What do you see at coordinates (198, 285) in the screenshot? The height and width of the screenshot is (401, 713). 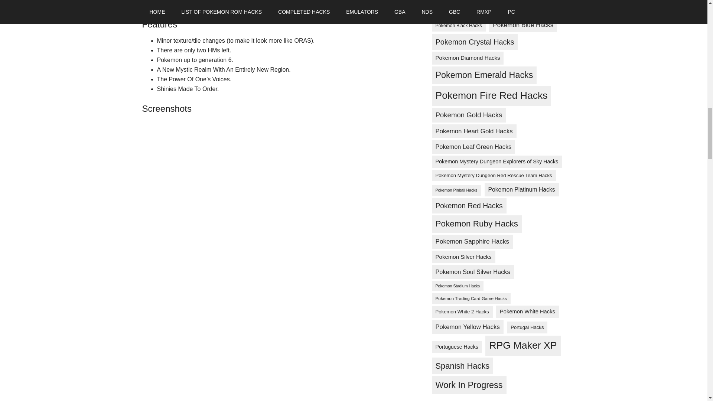 I see `Pokemon Reworld Screenshot` at bounding box center [198, 285].